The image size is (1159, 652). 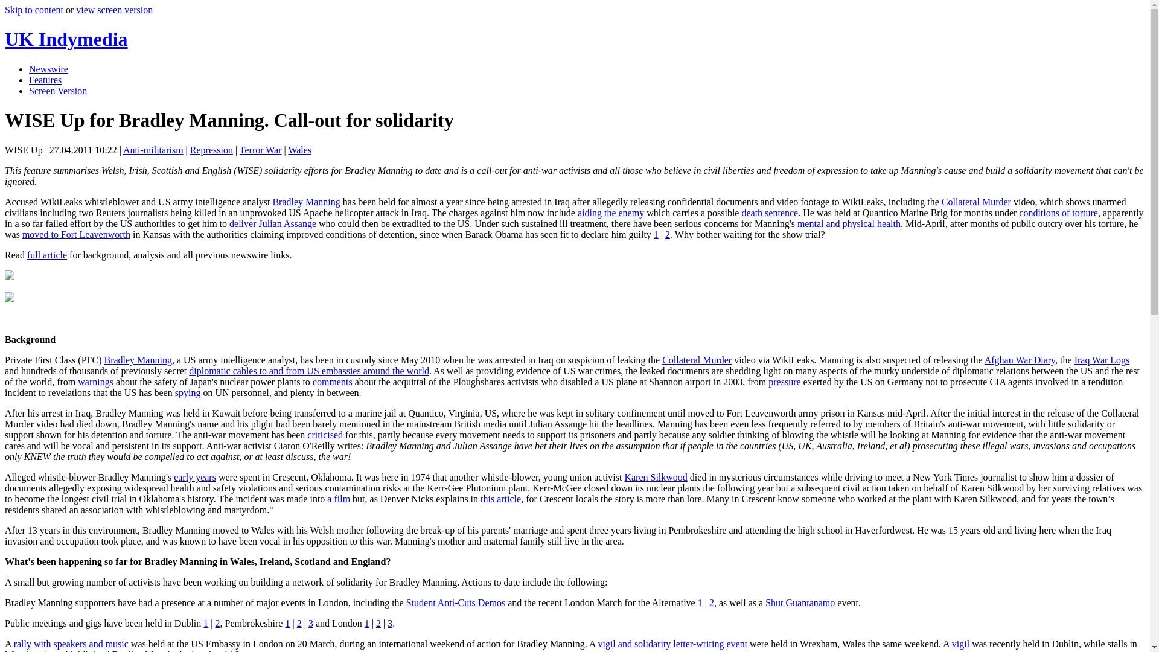 I want to click on Terror War, so click(x=261, y=150).